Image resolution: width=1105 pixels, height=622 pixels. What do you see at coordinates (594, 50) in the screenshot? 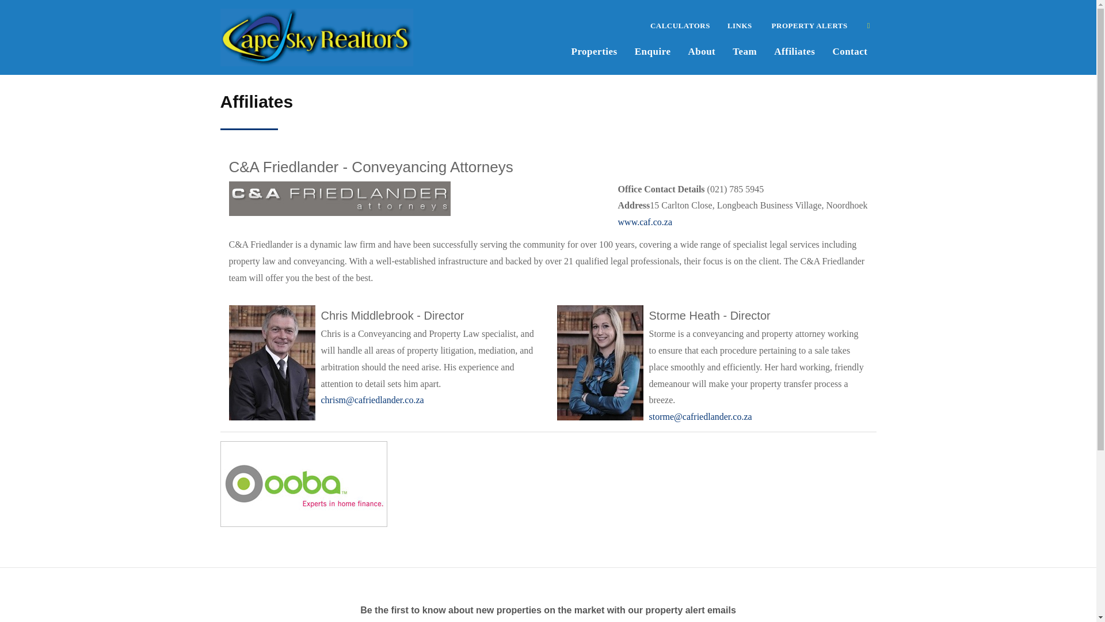
I see `Properties` at bounding box center [594, 50].